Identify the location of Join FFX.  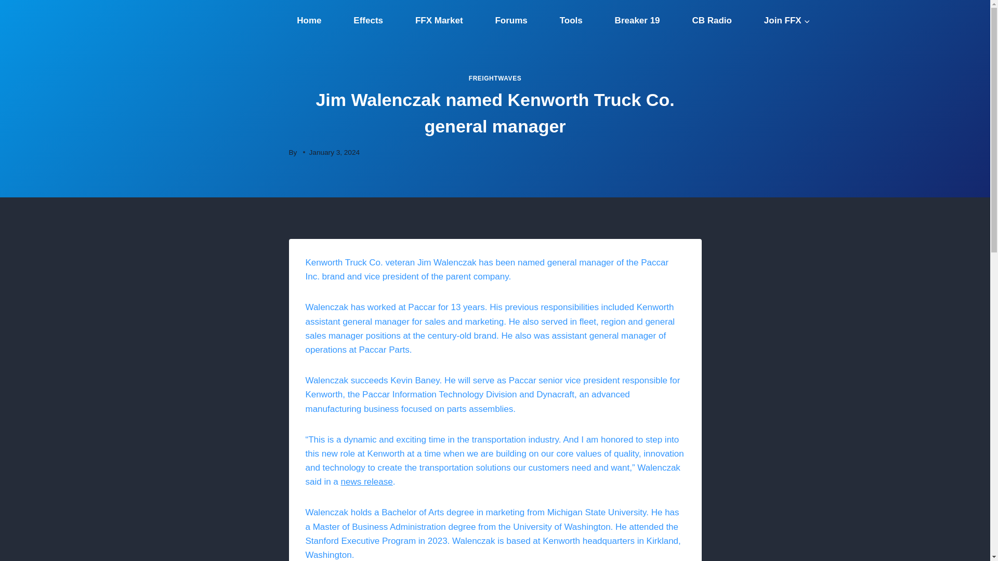
(787, 21).